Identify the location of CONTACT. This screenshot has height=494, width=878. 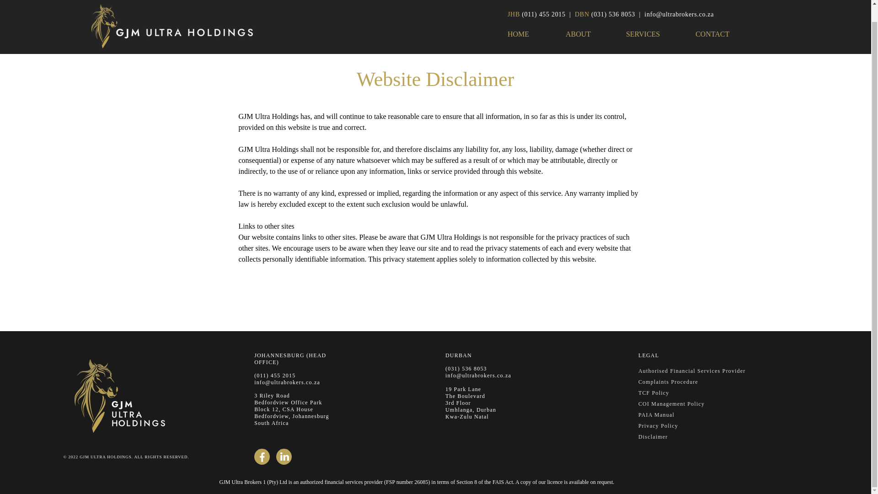
(726, 18).